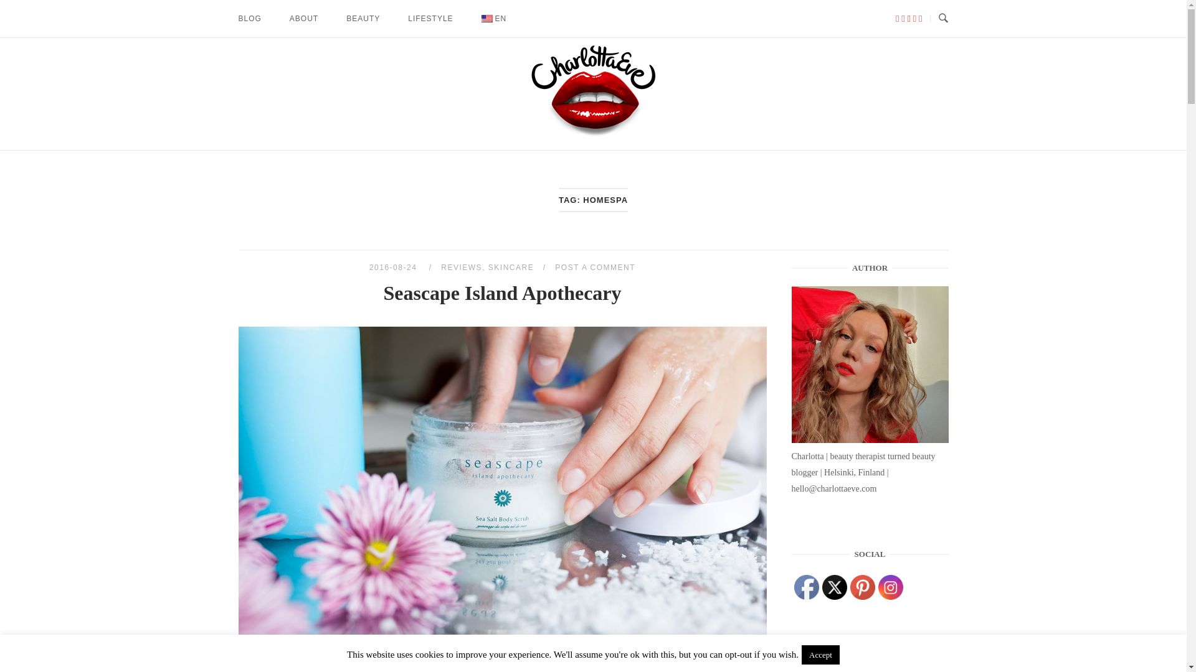  Describe the element at coordinates (806, 587) in the screenshot. I see `Facebook` at that location.